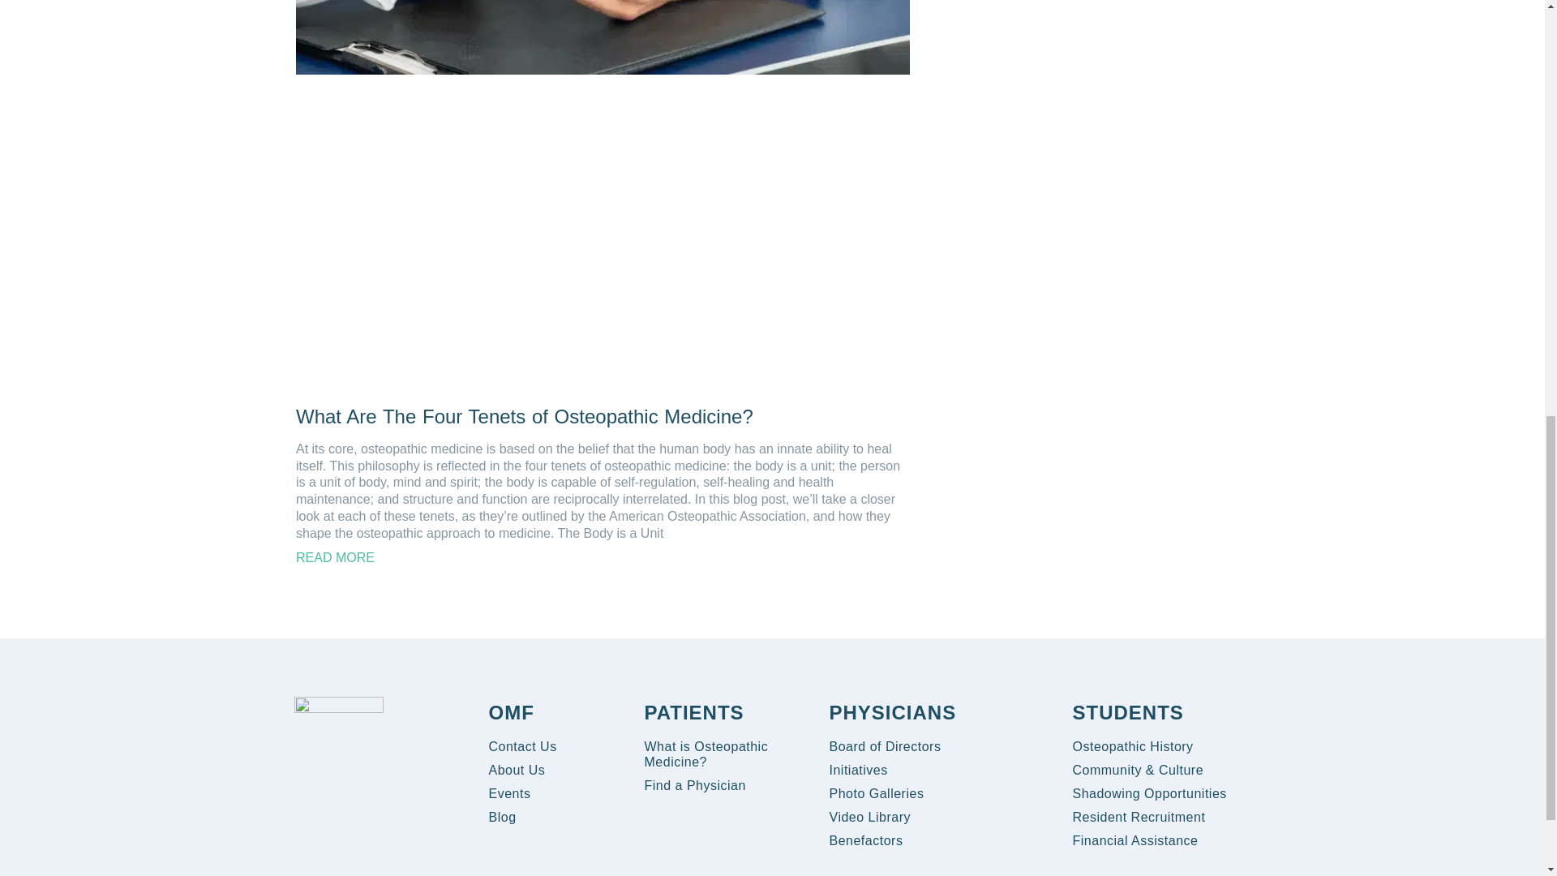 The width and height of the screenshot is (1557, 876). I want to click on Board of Directors, so click(884, 746).